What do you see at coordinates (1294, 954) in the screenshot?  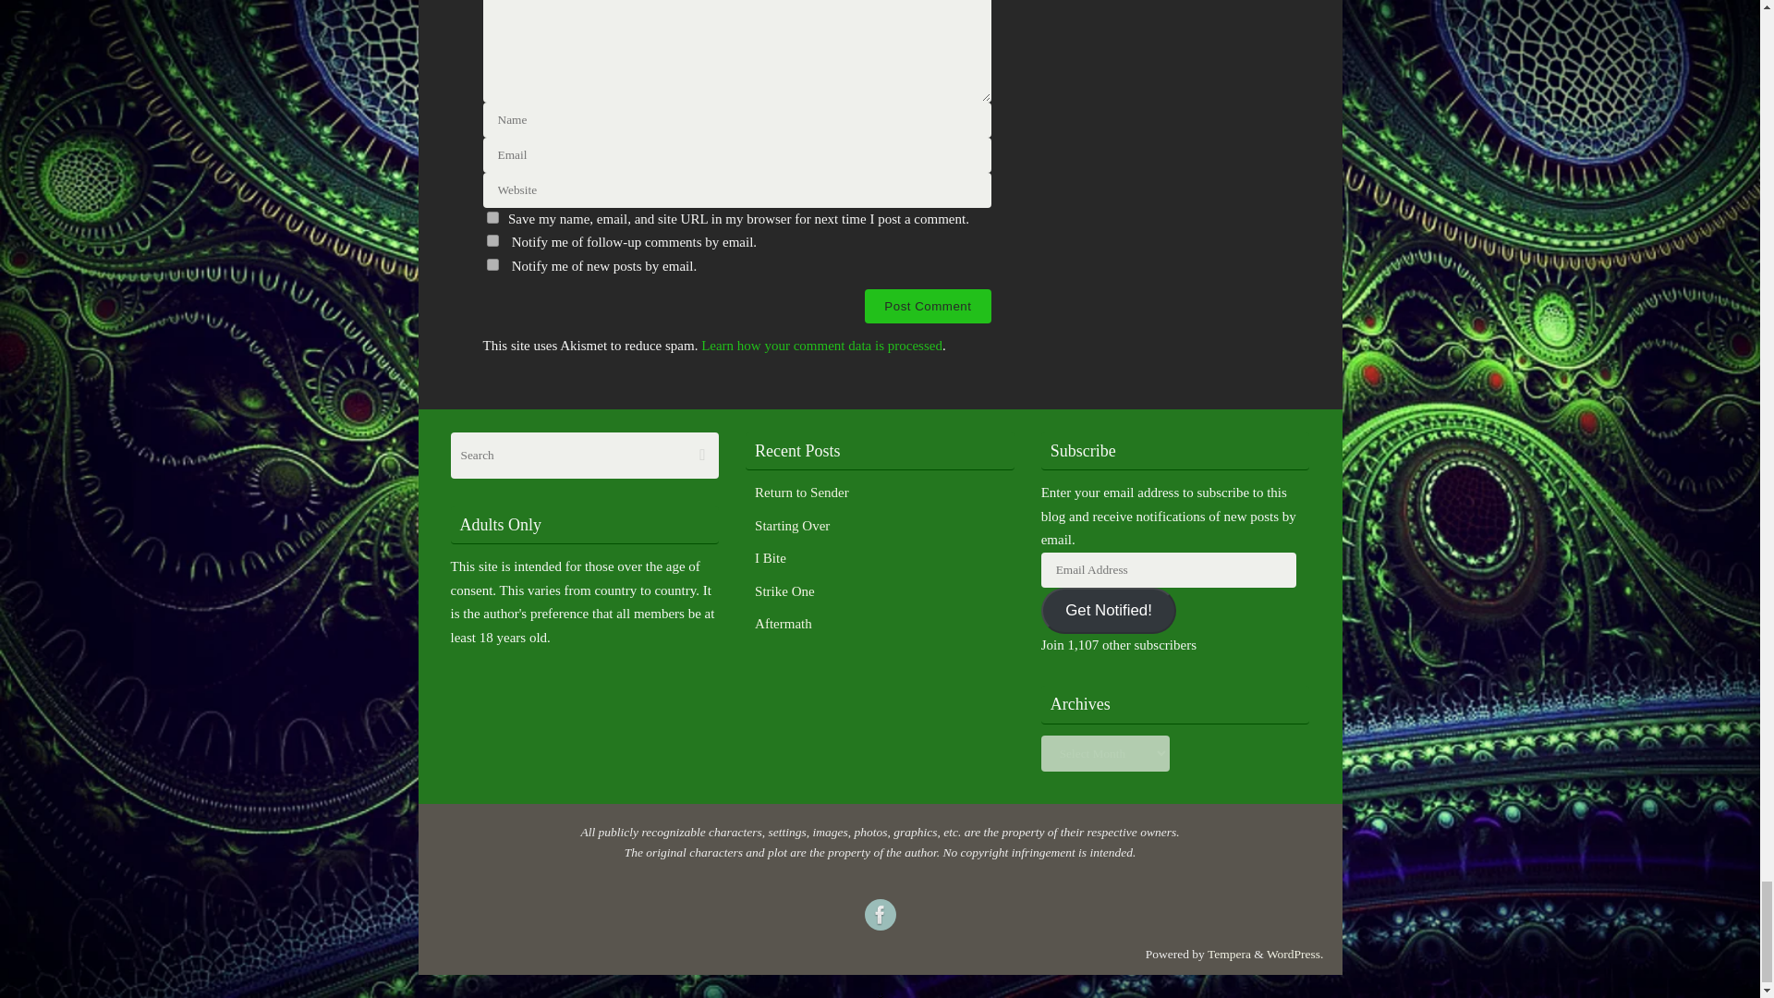 I see `Semantic Personal Publishing Platform` at bounding box center [1294, 954].